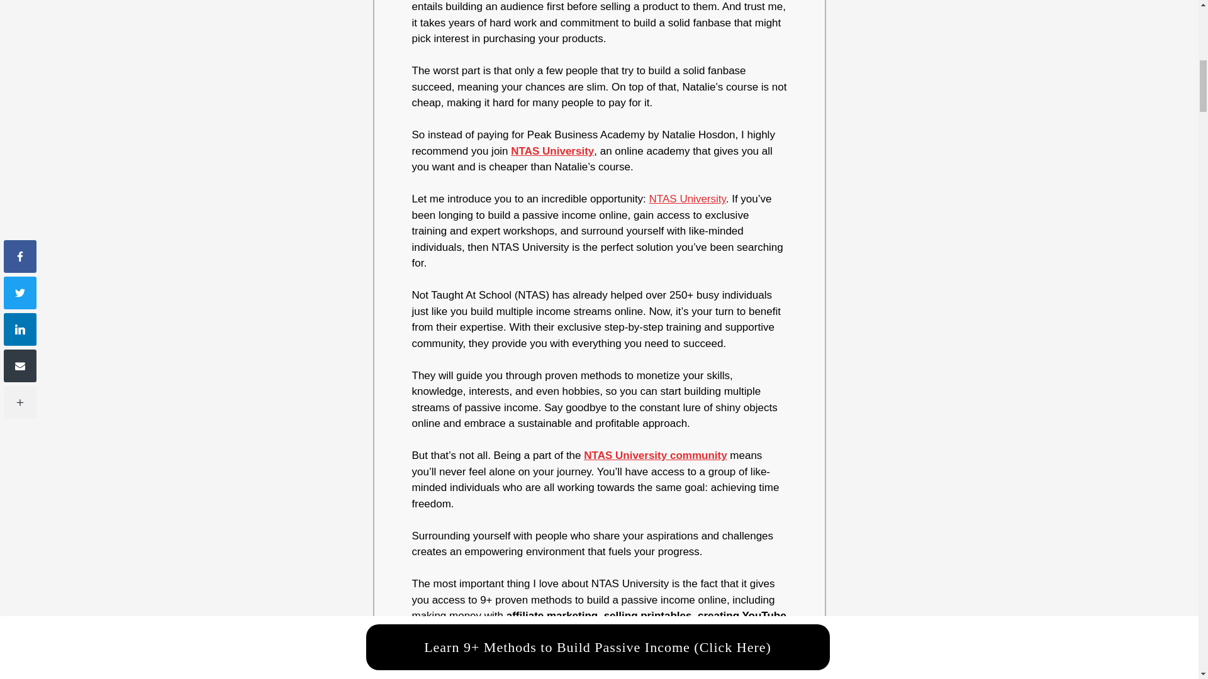  Describe the element at coordinates (552, 151) in the screenshot. I see `NTAS University` at that location.